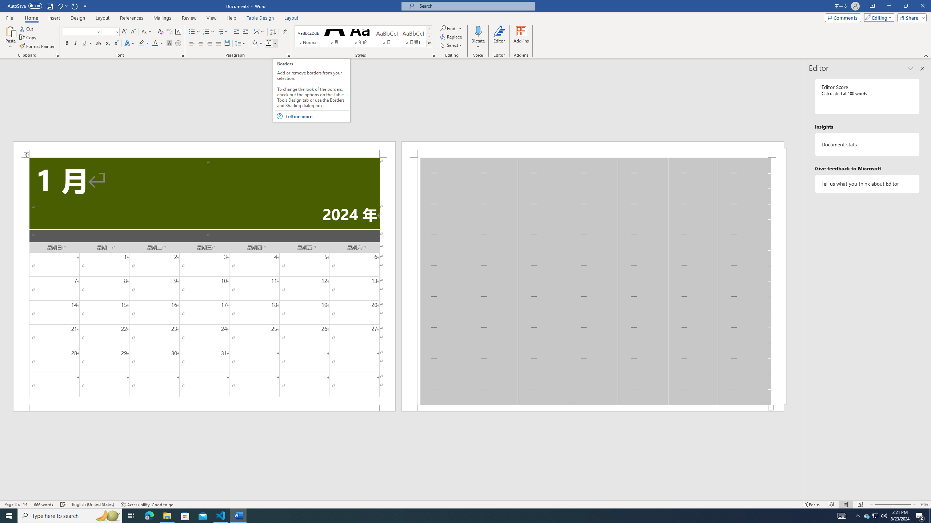 This screenshot has width=931, height=523. What do you see at coordinates (222, 32) in the screenshot?
I see `Multilevel List` at bounding box center [222, 32].